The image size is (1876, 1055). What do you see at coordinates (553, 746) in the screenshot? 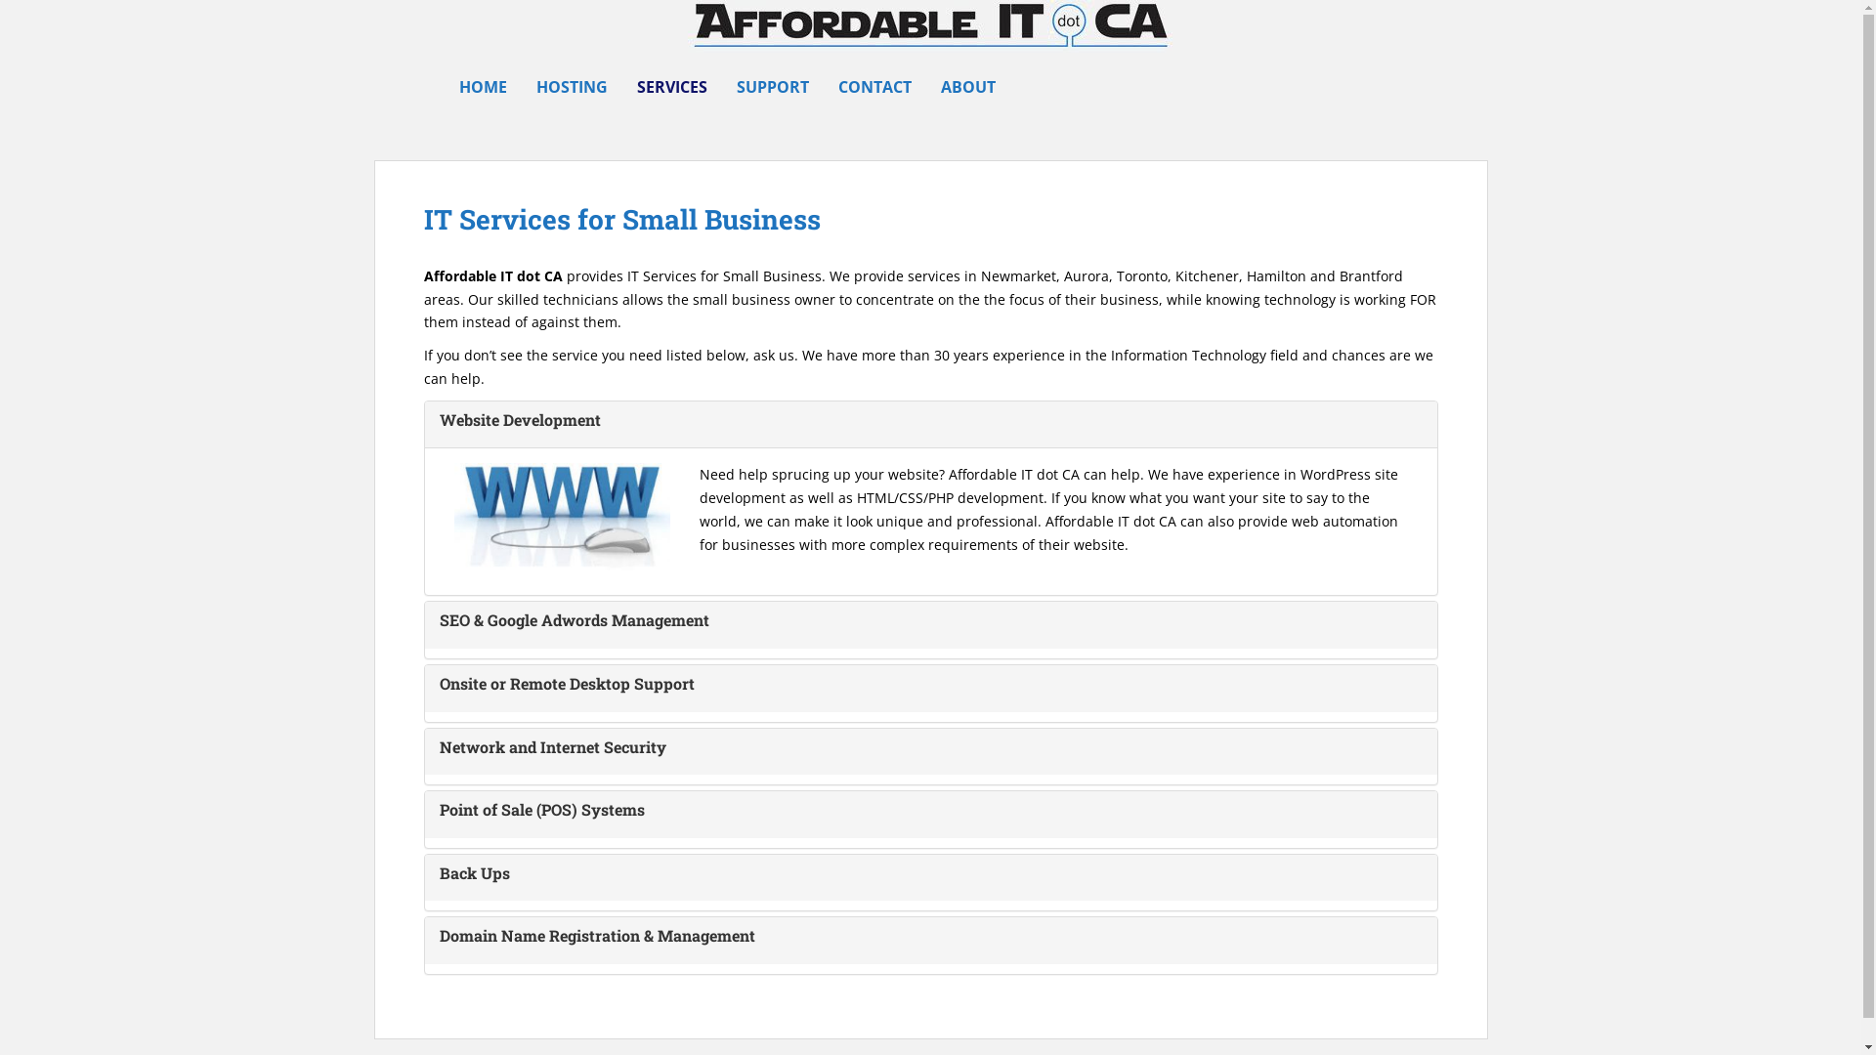
I see `Network and Internet Security` at bounding box center [553, 746].